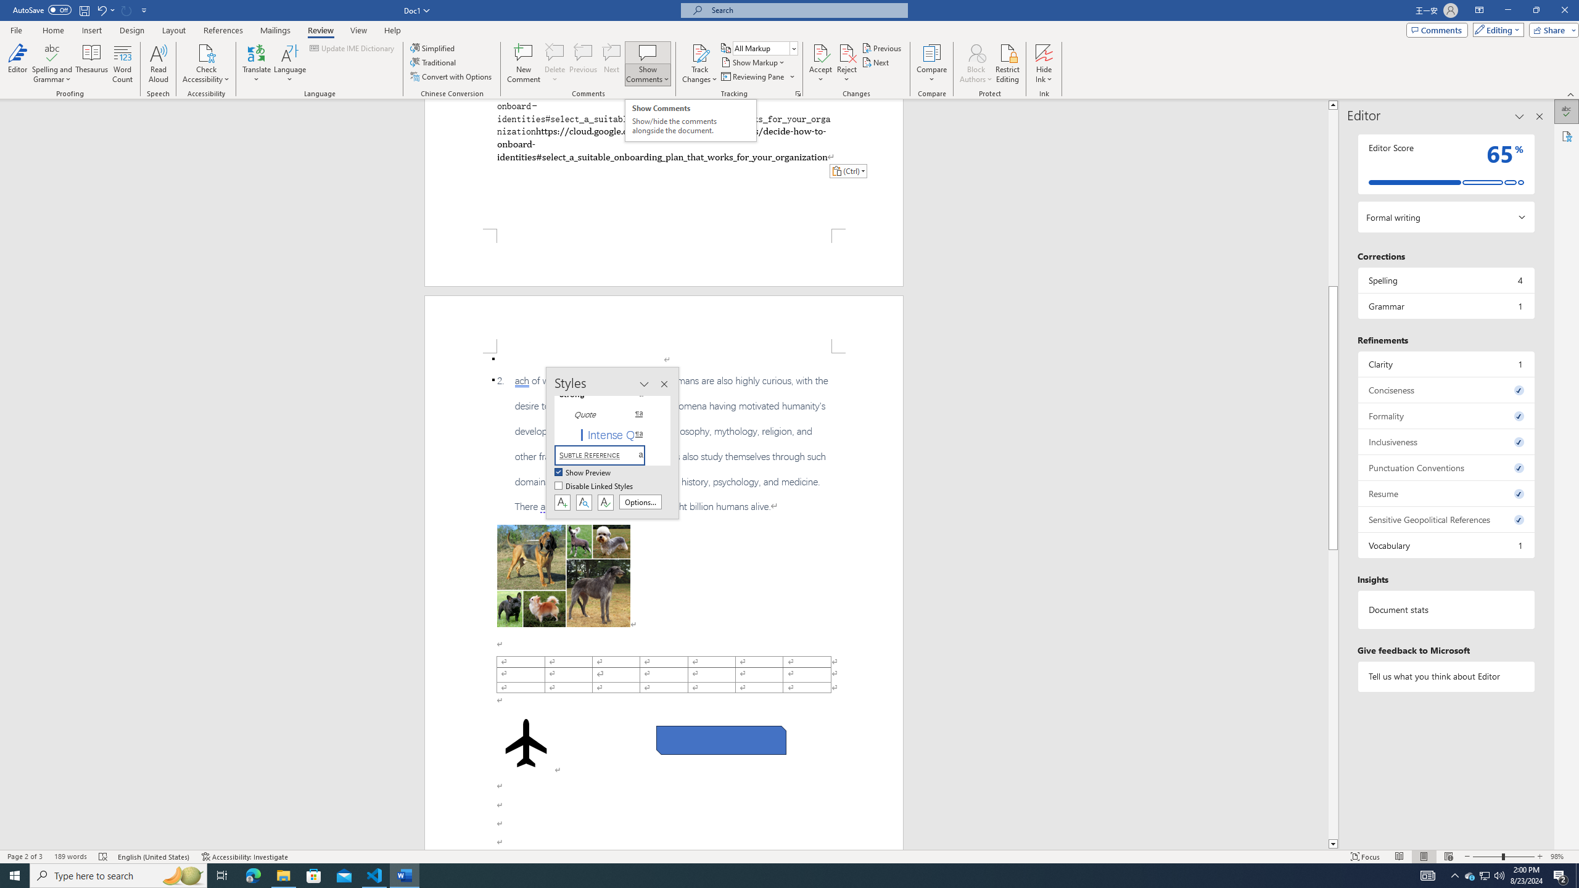 The height and width of the screenshot is (888, 1579). What do you see at coordinates (527, 742) in the screenshot?
I see `Airplane with solid fill` at bounding box center [527, 742].